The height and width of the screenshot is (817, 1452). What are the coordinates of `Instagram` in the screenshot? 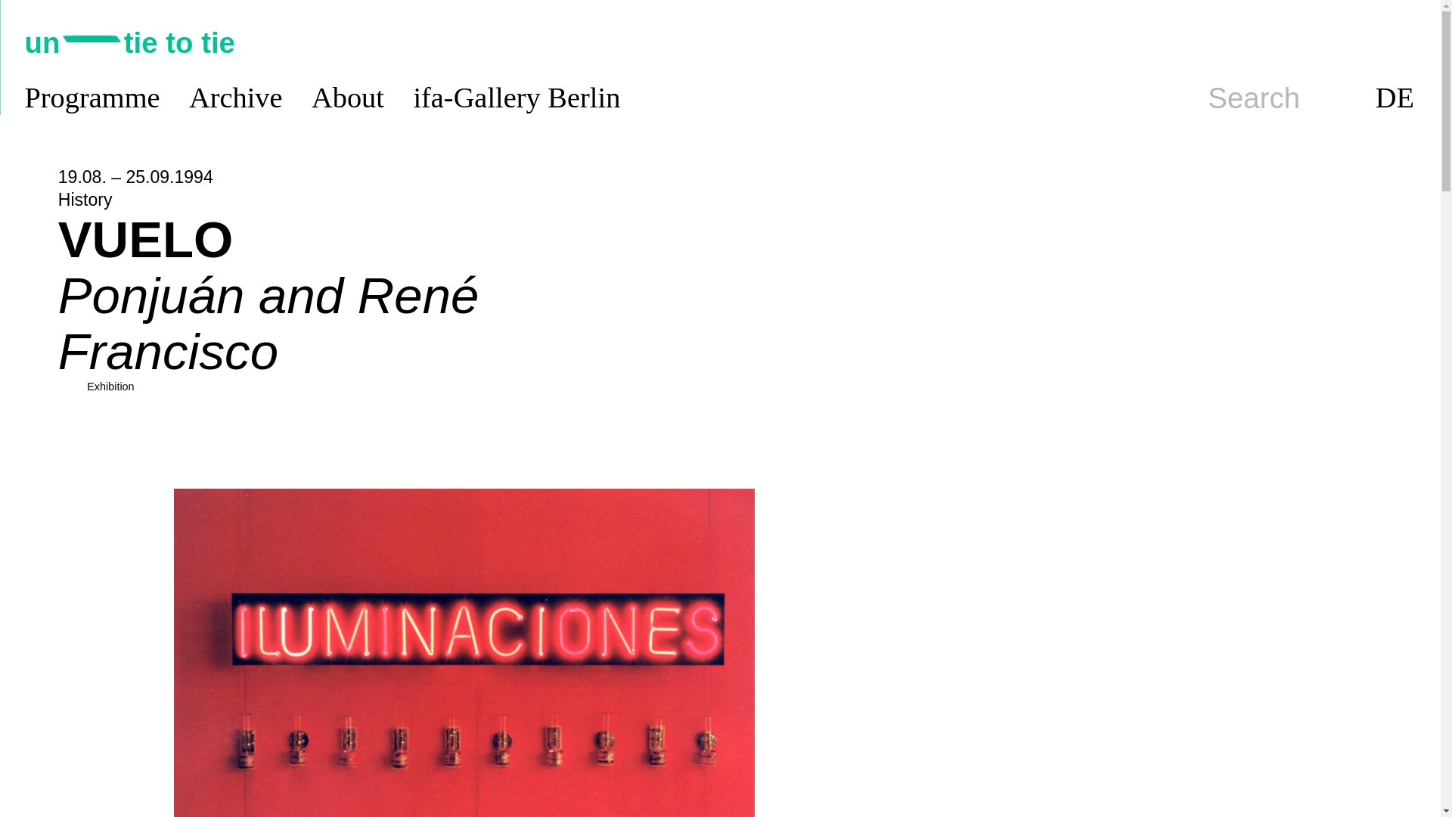 It's located at (1329, 42).